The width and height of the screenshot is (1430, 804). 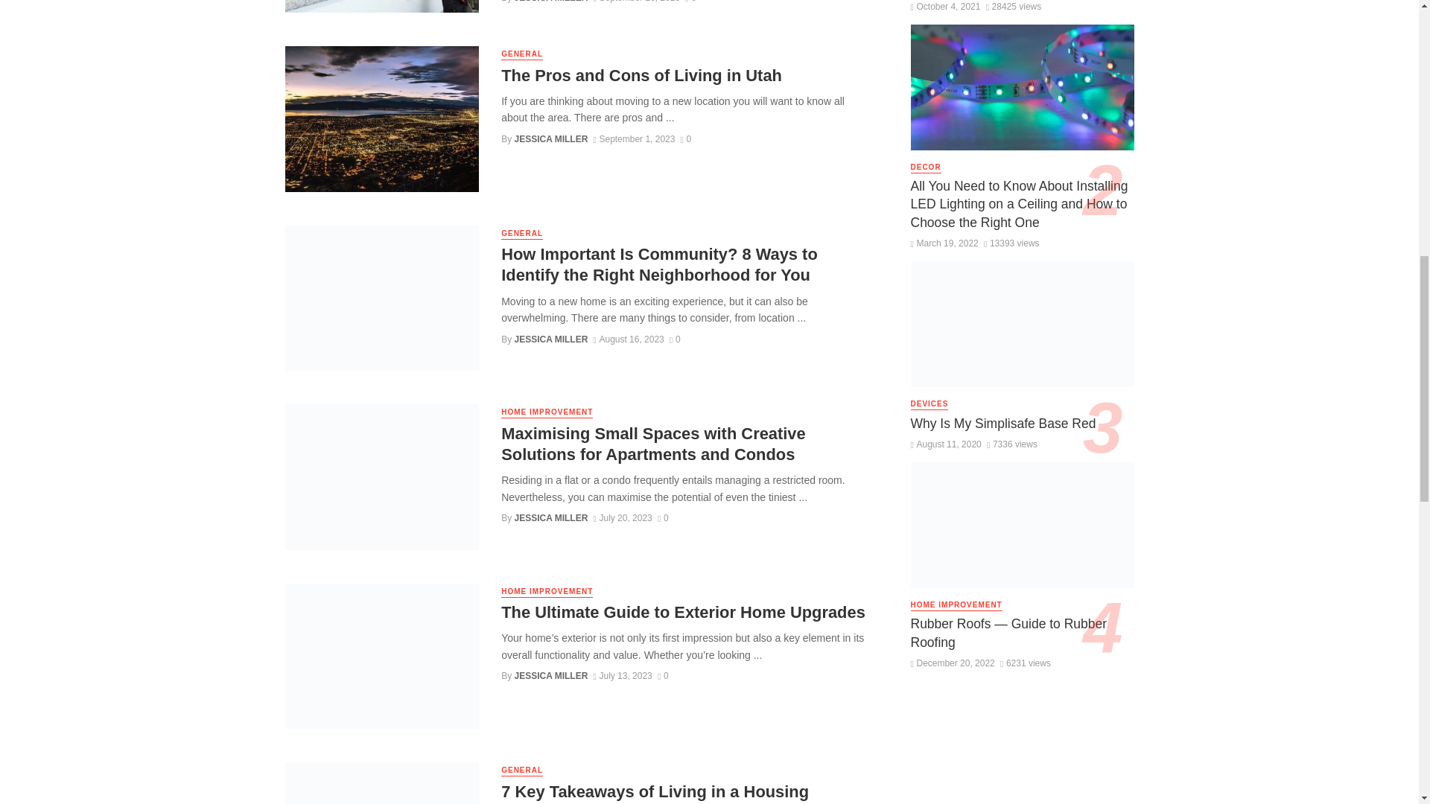 I want to click on 0 Comments, so click(x=686, y=139).